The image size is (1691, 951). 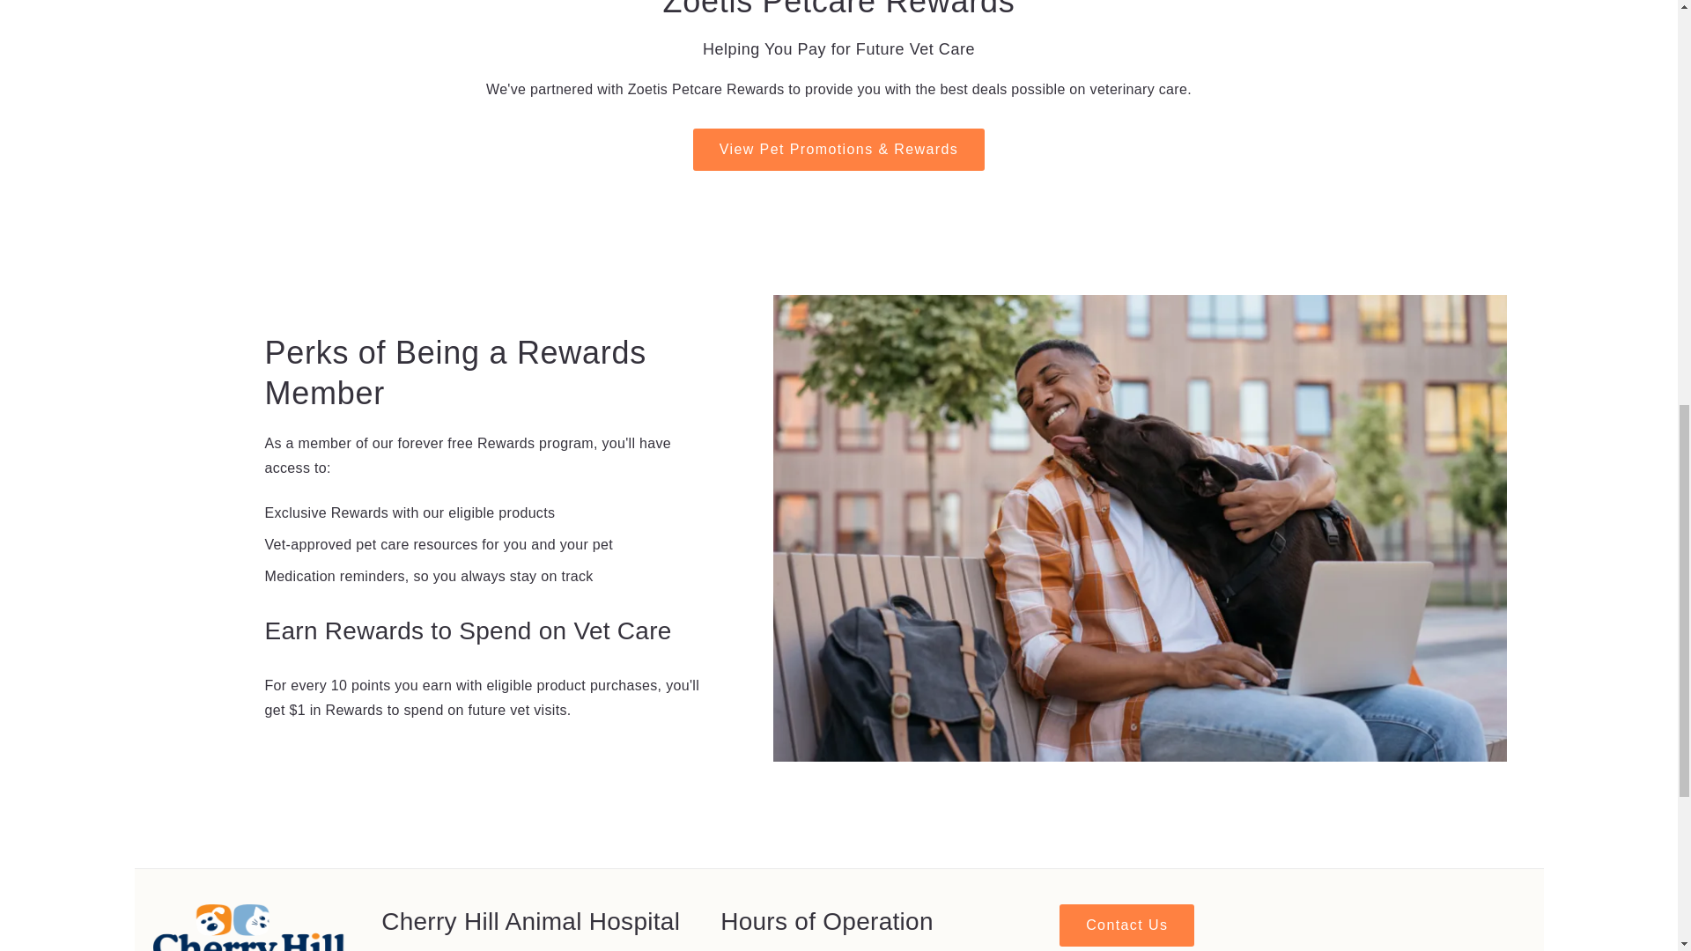 What do you see at coordinates (1126, 925) in the screenshot?
I see `Contact Us` at bounding box center [1126, 925].